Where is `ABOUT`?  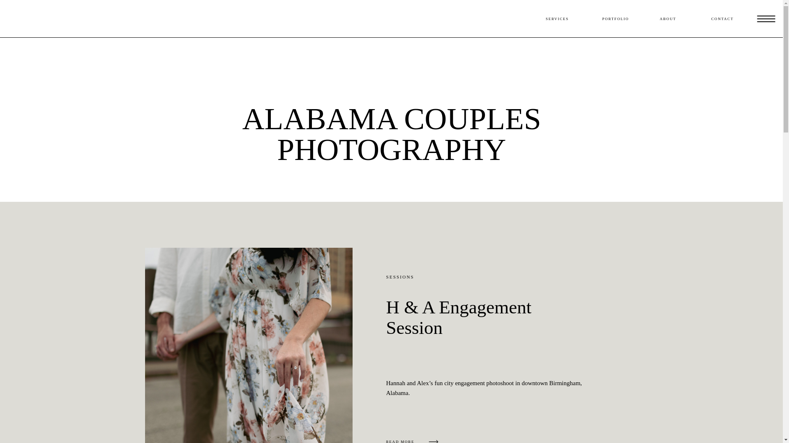
ABOUT is located at coordinates (668, 19).